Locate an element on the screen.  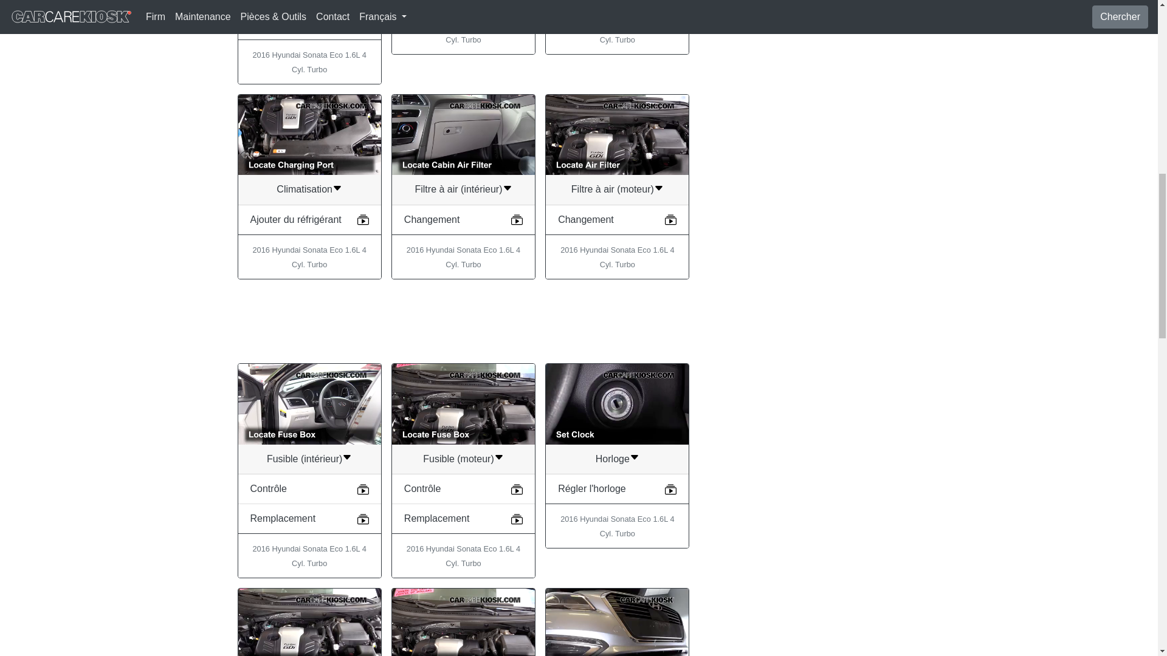
Climatisation is located at coordinates (309, 189).